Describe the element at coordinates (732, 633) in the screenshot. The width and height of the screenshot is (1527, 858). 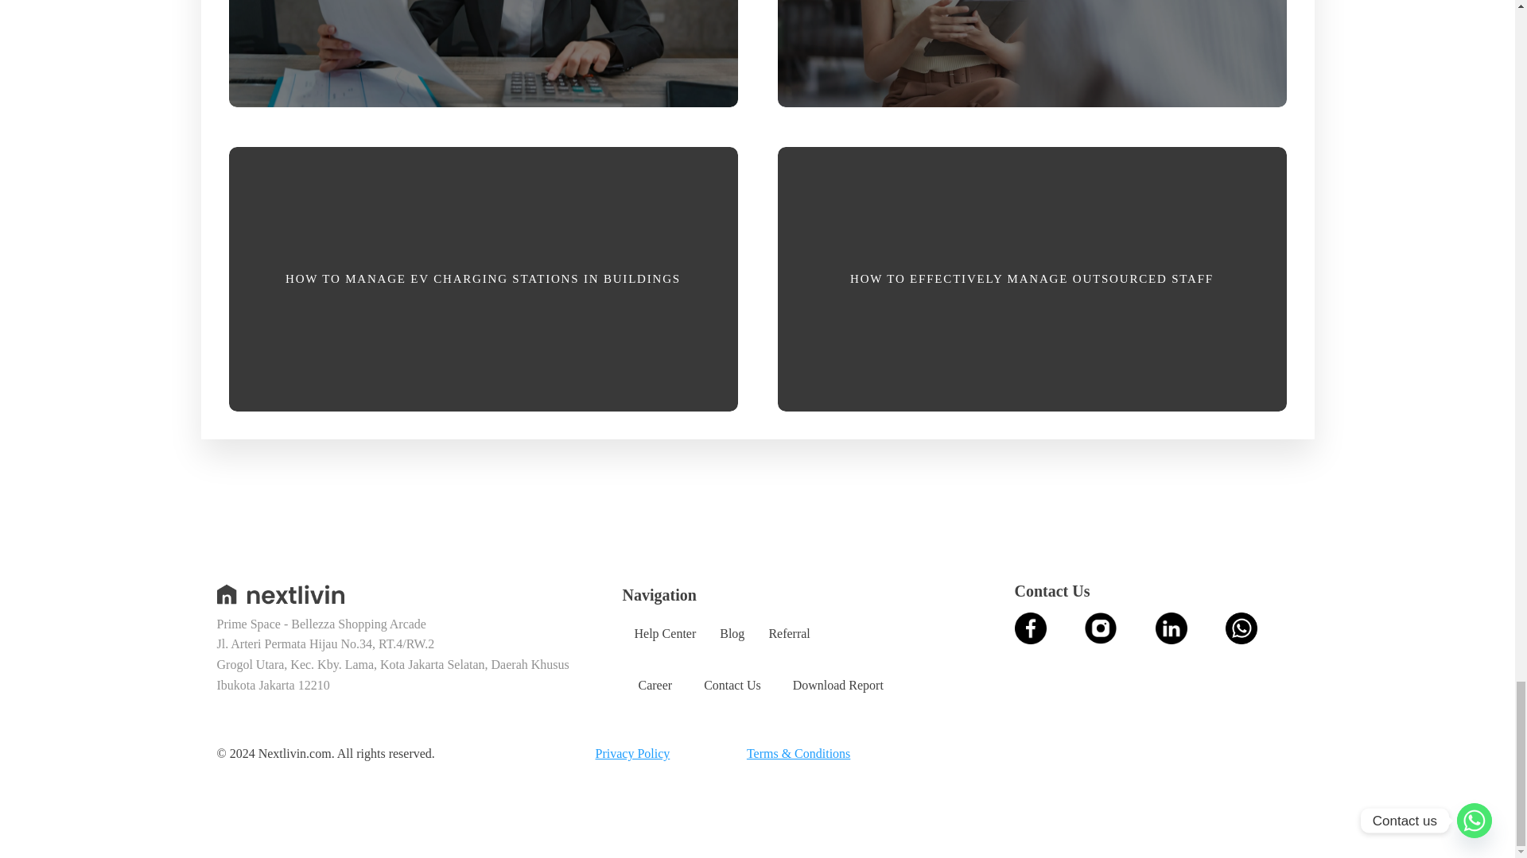
I see `Blog` at that location.